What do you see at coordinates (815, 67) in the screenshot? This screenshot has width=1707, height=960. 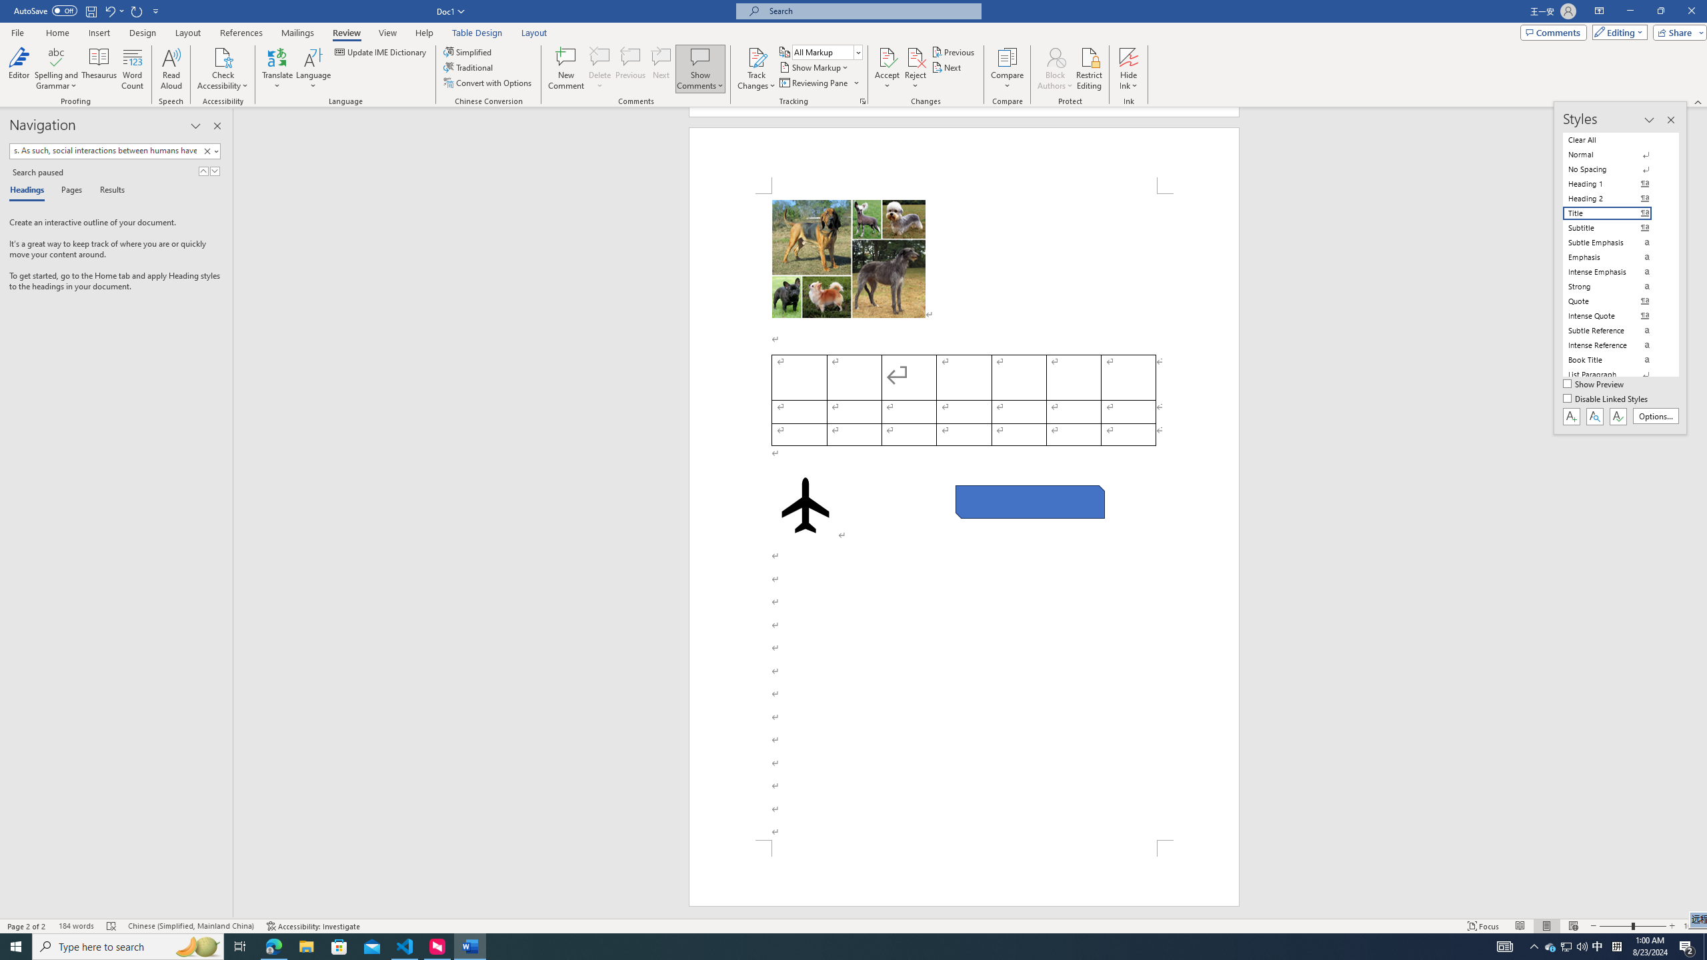 I see `Show Markup` at bounding box center [815, 67].